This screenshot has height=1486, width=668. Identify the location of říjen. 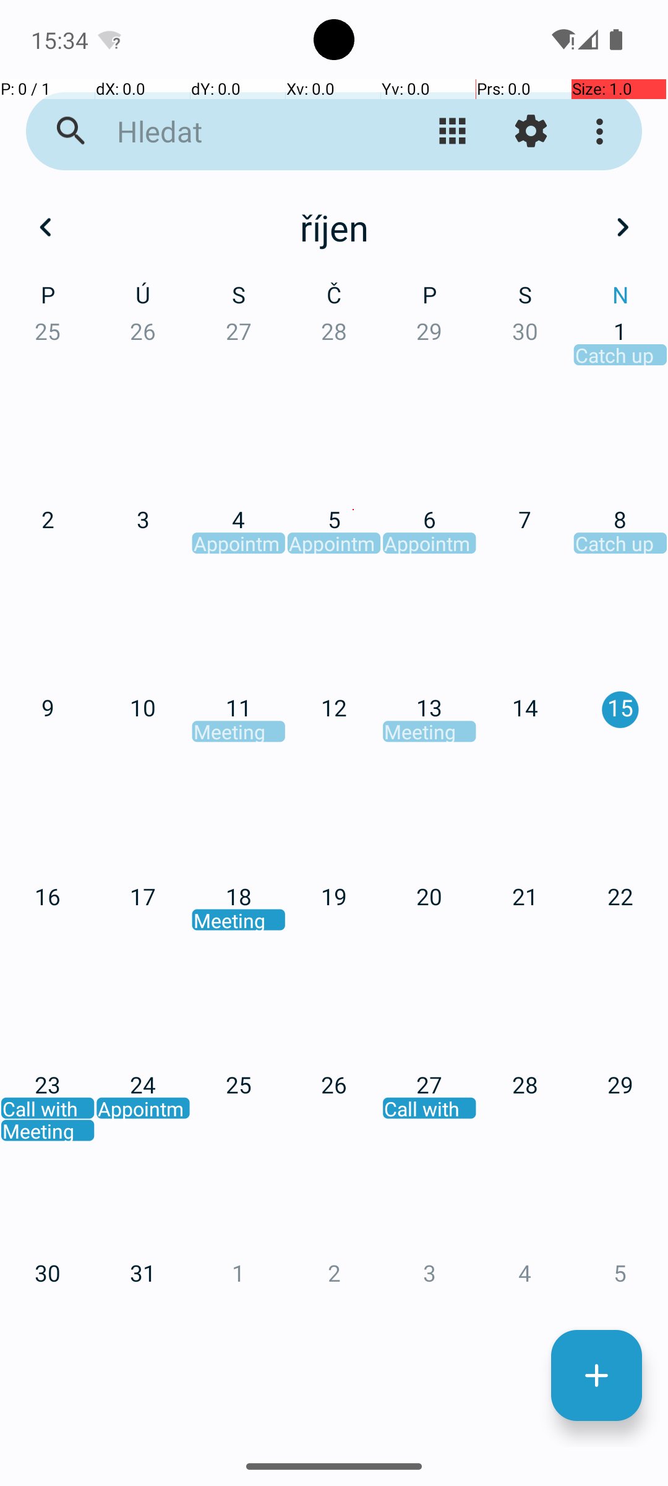
(334, 227).